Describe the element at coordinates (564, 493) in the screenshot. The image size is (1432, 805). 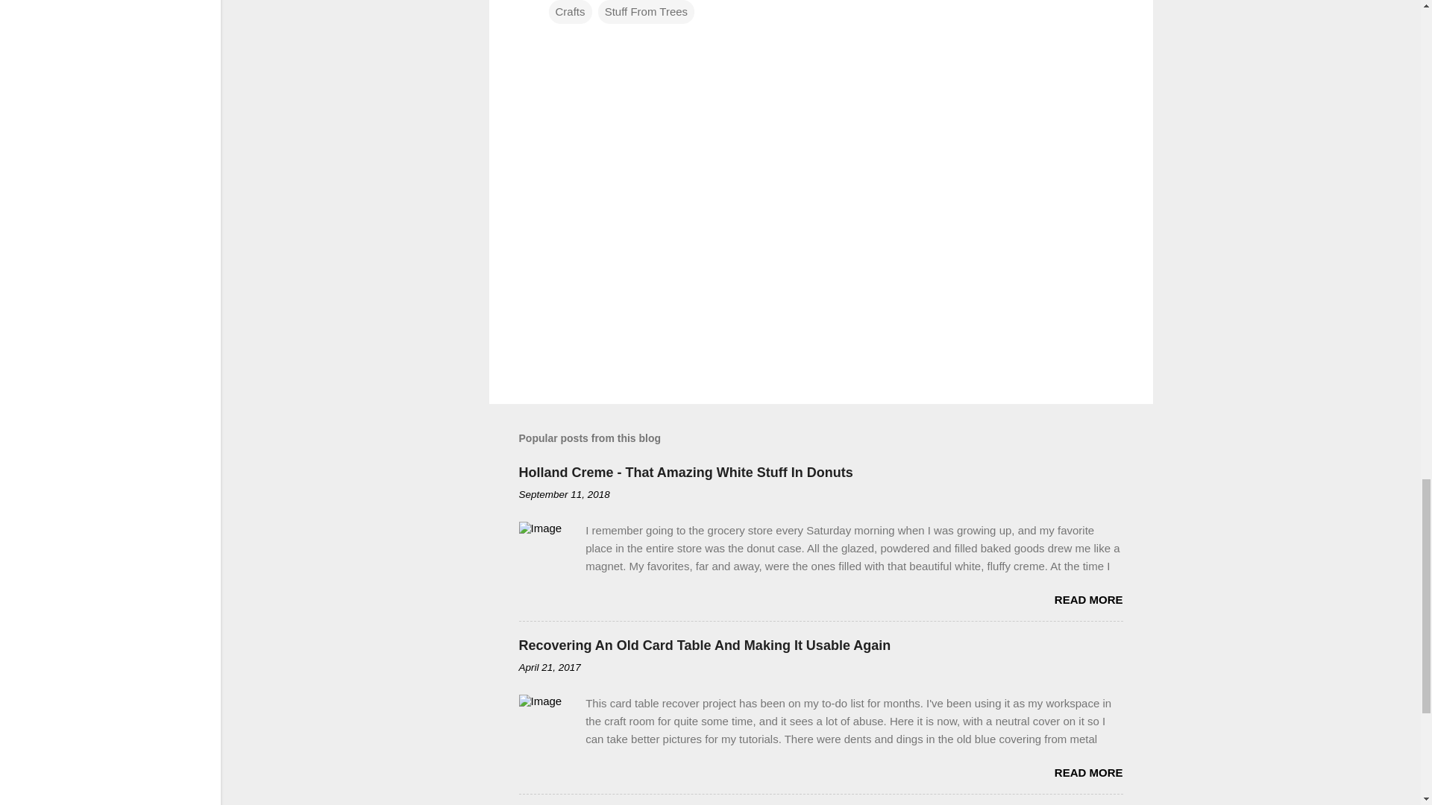
I see `permanent link` at that location.